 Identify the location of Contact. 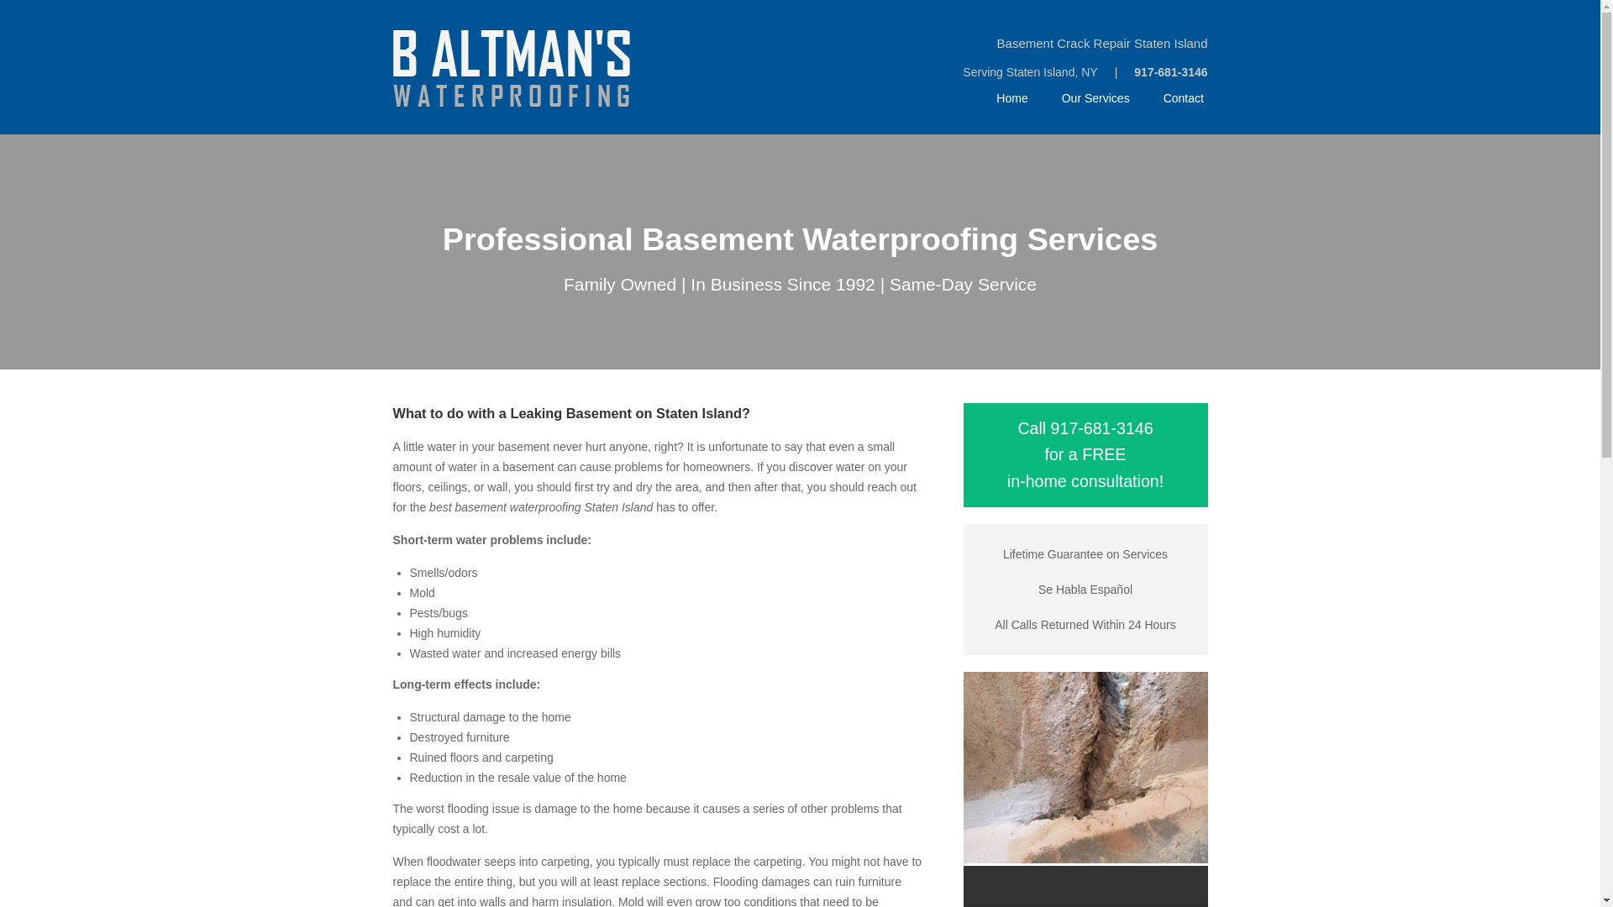
(1183, 98).